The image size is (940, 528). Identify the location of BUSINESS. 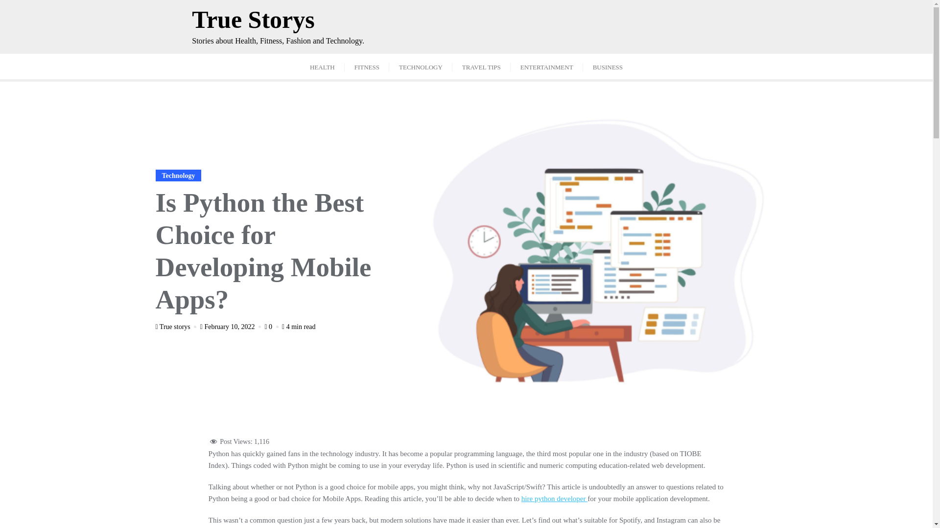
(608, 66).